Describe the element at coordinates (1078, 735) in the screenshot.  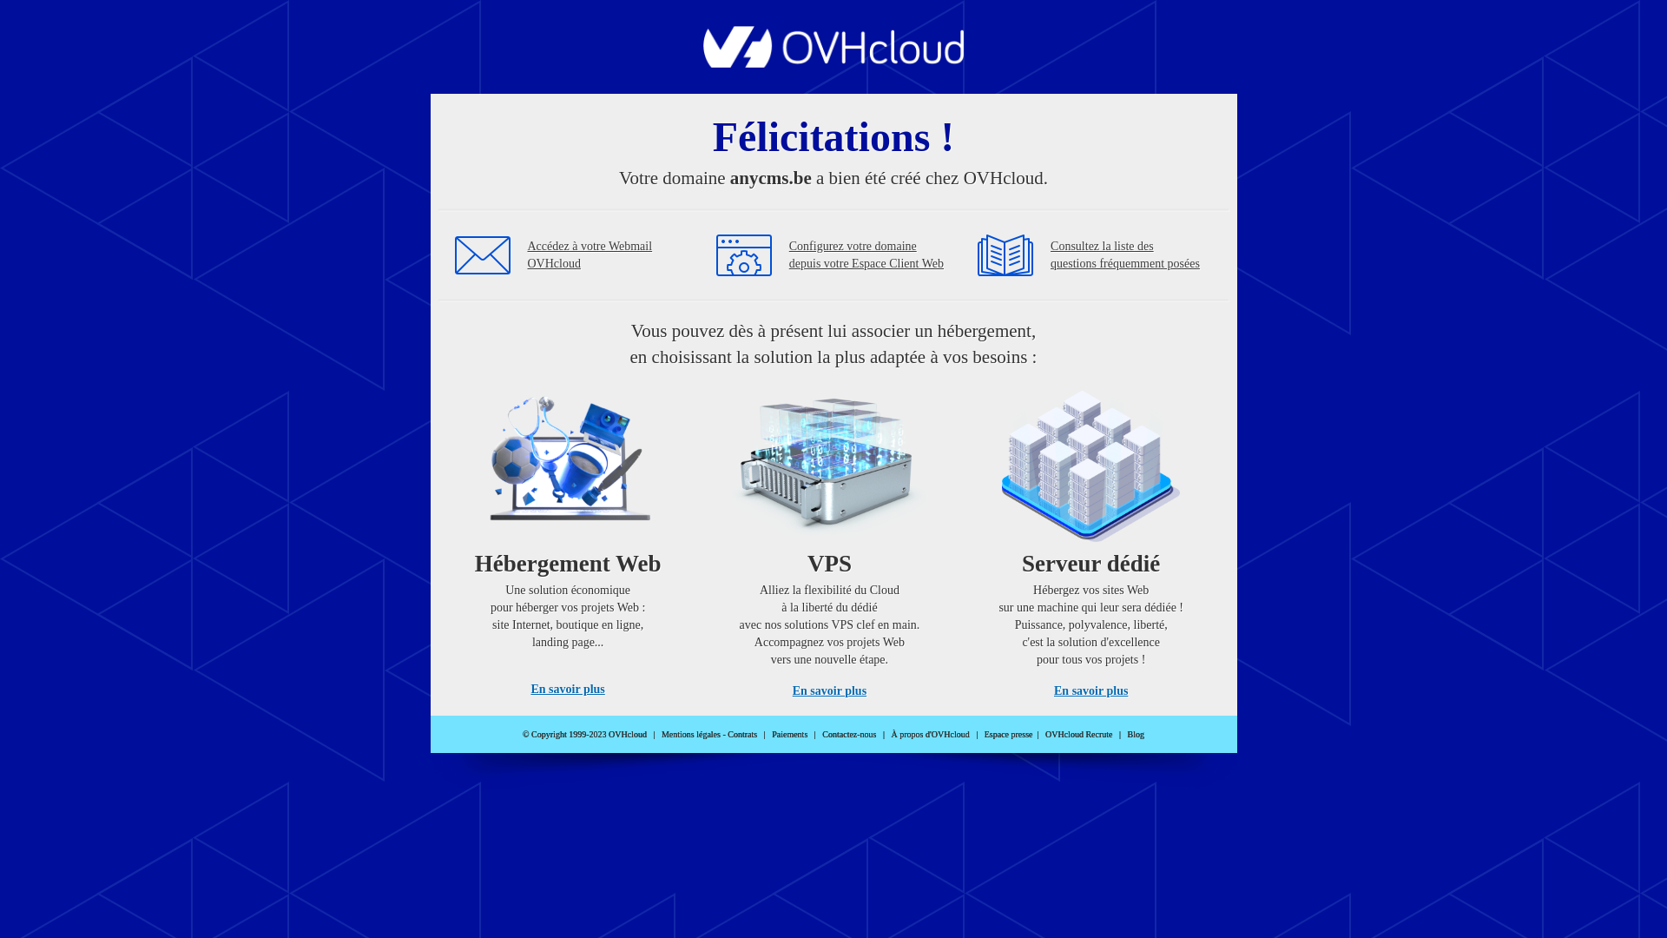
I see `OVHcloud Recrute` at that location.